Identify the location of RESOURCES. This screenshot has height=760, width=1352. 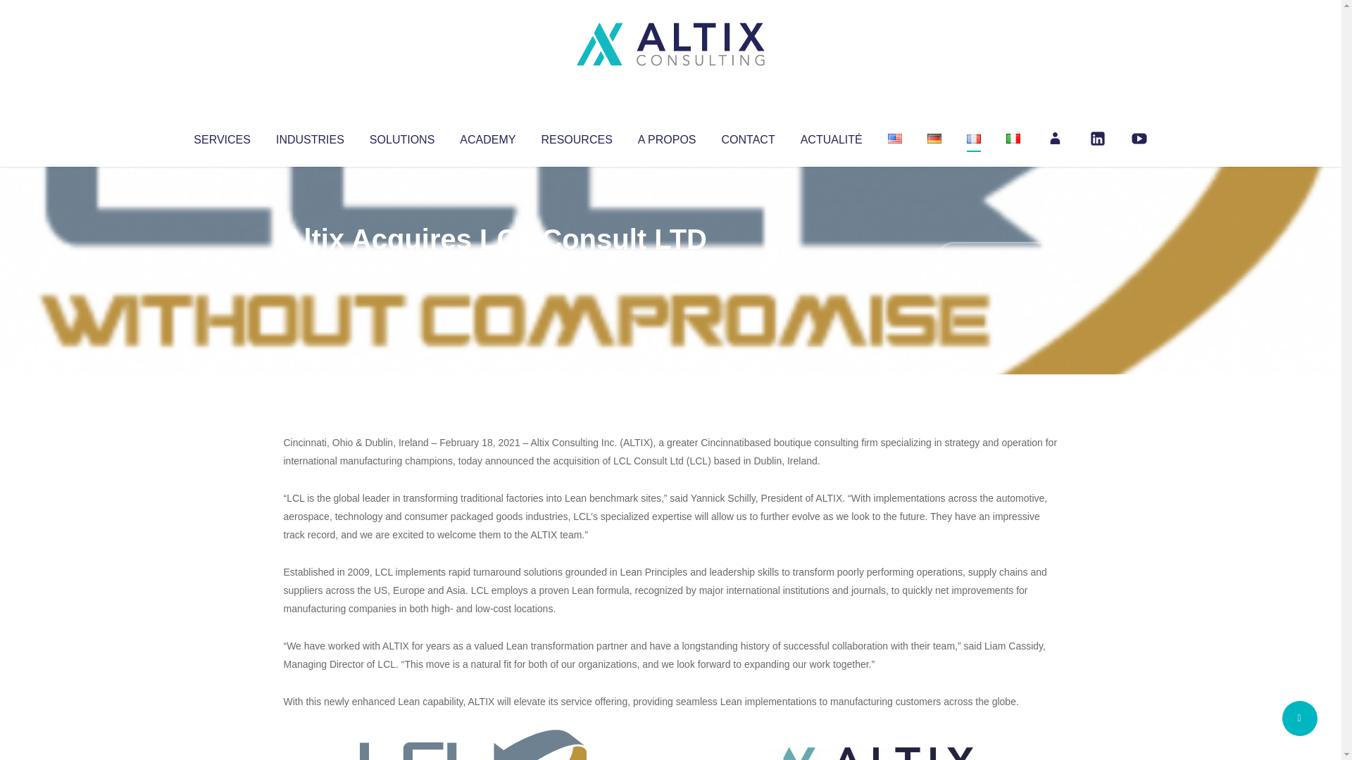
(576, 137).